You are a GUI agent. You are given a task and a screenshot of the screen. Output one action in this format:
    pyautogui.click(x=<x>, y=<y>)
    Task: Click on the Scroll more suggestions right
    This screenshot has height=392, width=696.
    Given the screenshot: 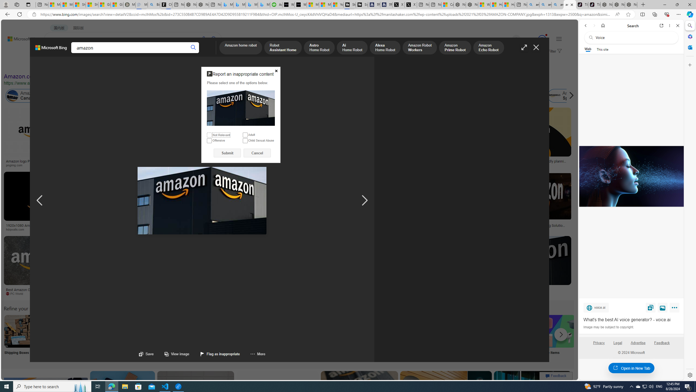 What is the action you would take?
    pyautogui.click(x=561, y=334)
    